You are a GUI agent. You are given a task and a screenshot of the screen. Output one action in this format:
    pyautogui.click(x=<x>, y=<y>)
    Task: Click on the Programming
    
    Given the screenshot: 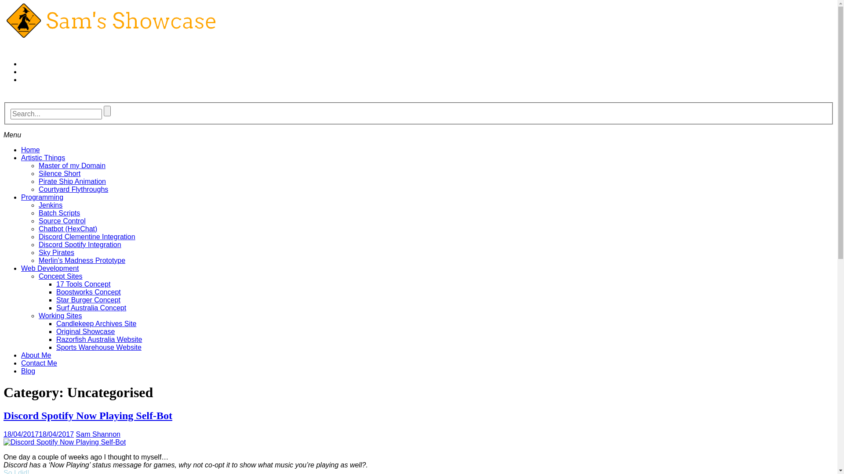 What is the action you would take?
    pyautogui.click(x=42, y=197)
    